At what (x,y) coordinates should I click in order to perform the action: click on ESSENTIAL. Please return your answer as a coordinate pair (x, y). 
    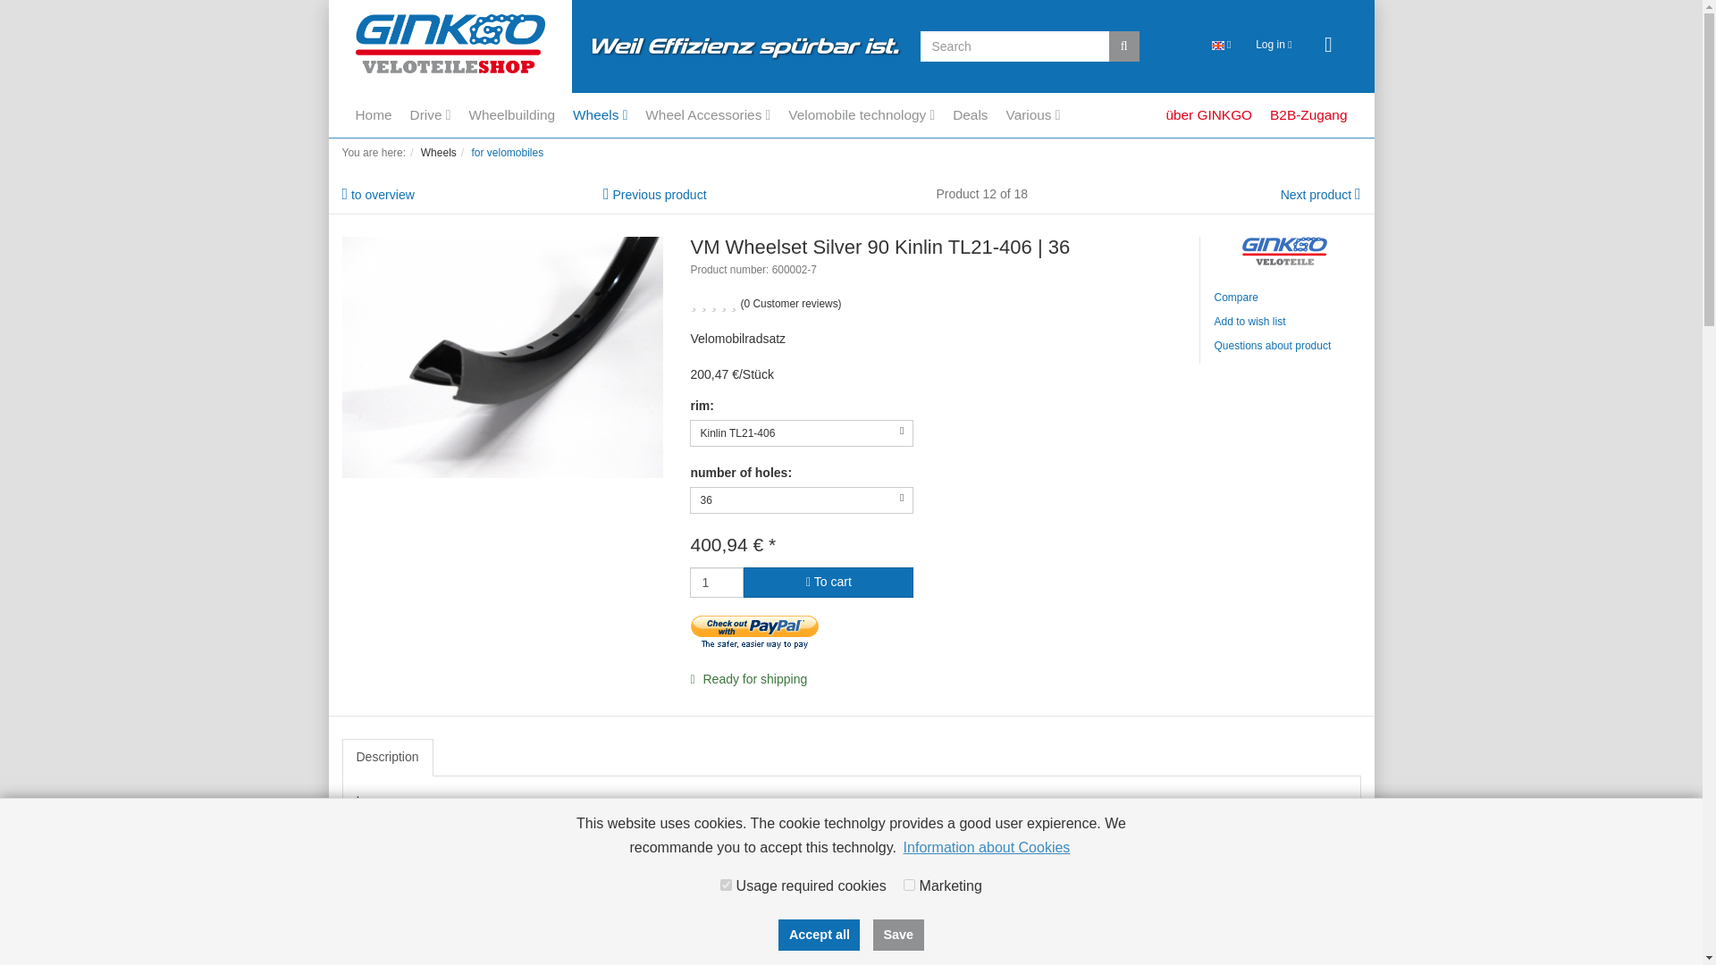
    Looking at the image, I should click on (726, 885).